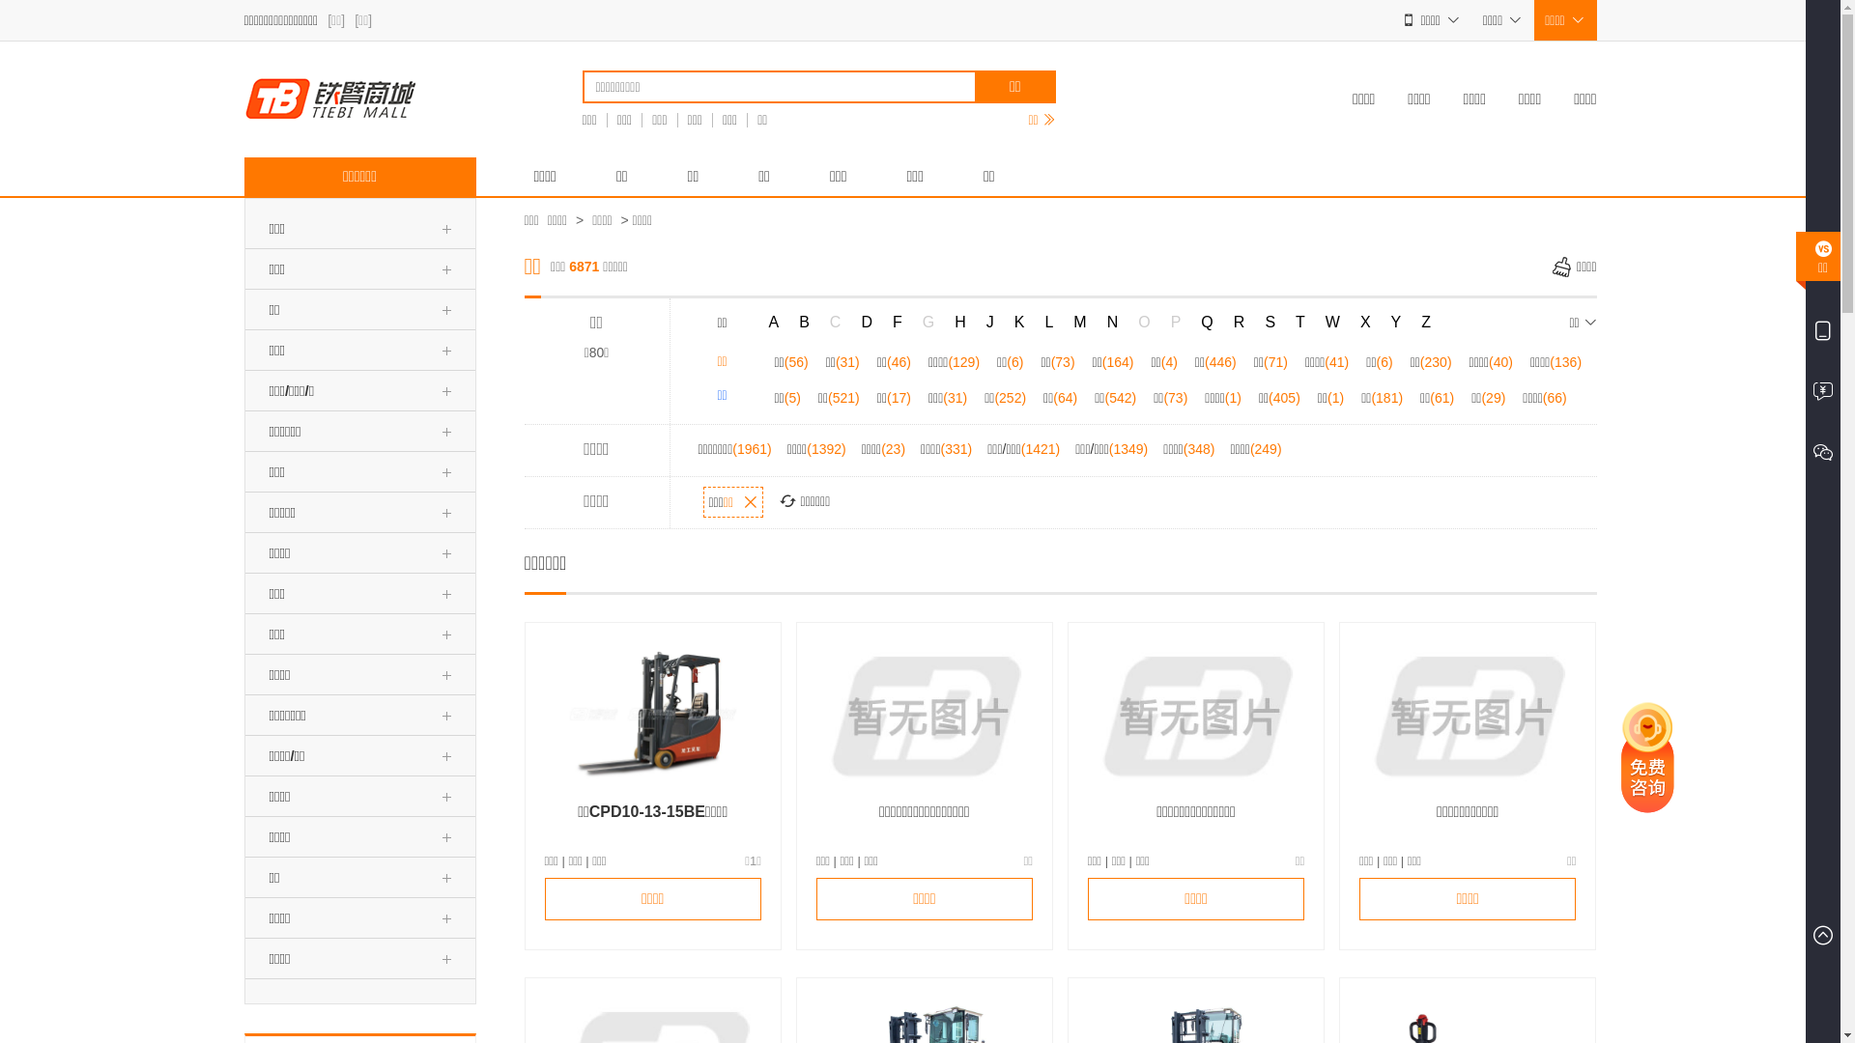 The width and height of the screenshot is (1855, 1043). What do you see at coordinates (1240, 323) in the screenshot?
I see `R` at bounding box center [1240, 323].